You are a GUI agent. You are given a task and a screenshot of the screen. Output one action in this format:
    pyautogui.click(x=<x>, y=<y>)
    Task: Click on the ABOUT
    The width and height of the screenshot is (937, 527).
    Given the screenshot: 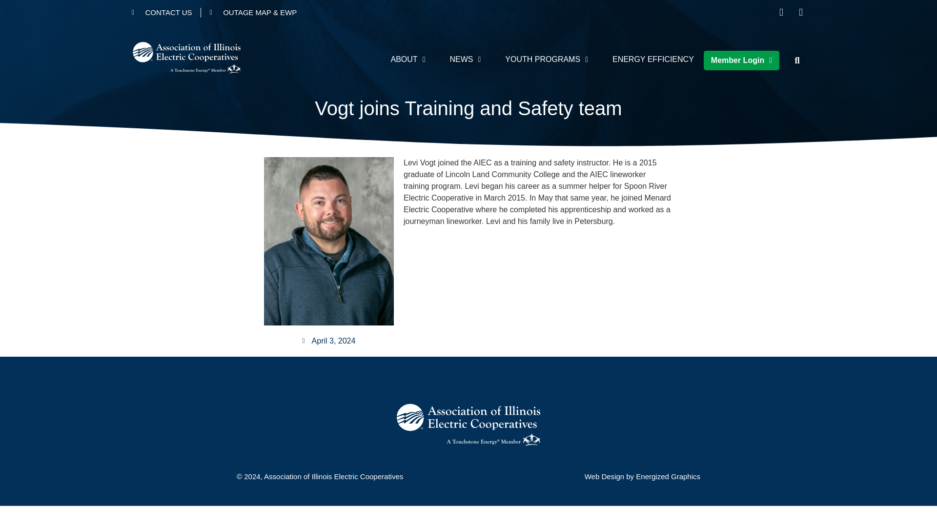 What is the action you would take?
    pyautogui.click(x=408, y=60)
    